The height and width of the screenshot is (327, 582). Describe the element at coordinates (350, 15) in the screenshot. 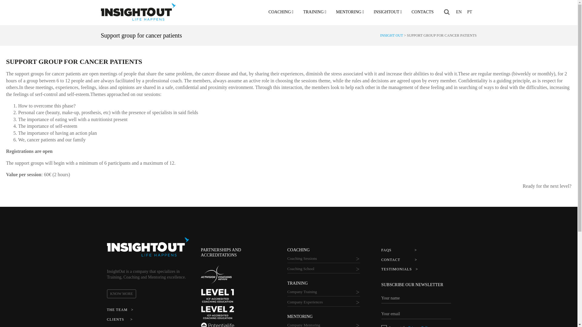

I see `MENTORING` at that location.